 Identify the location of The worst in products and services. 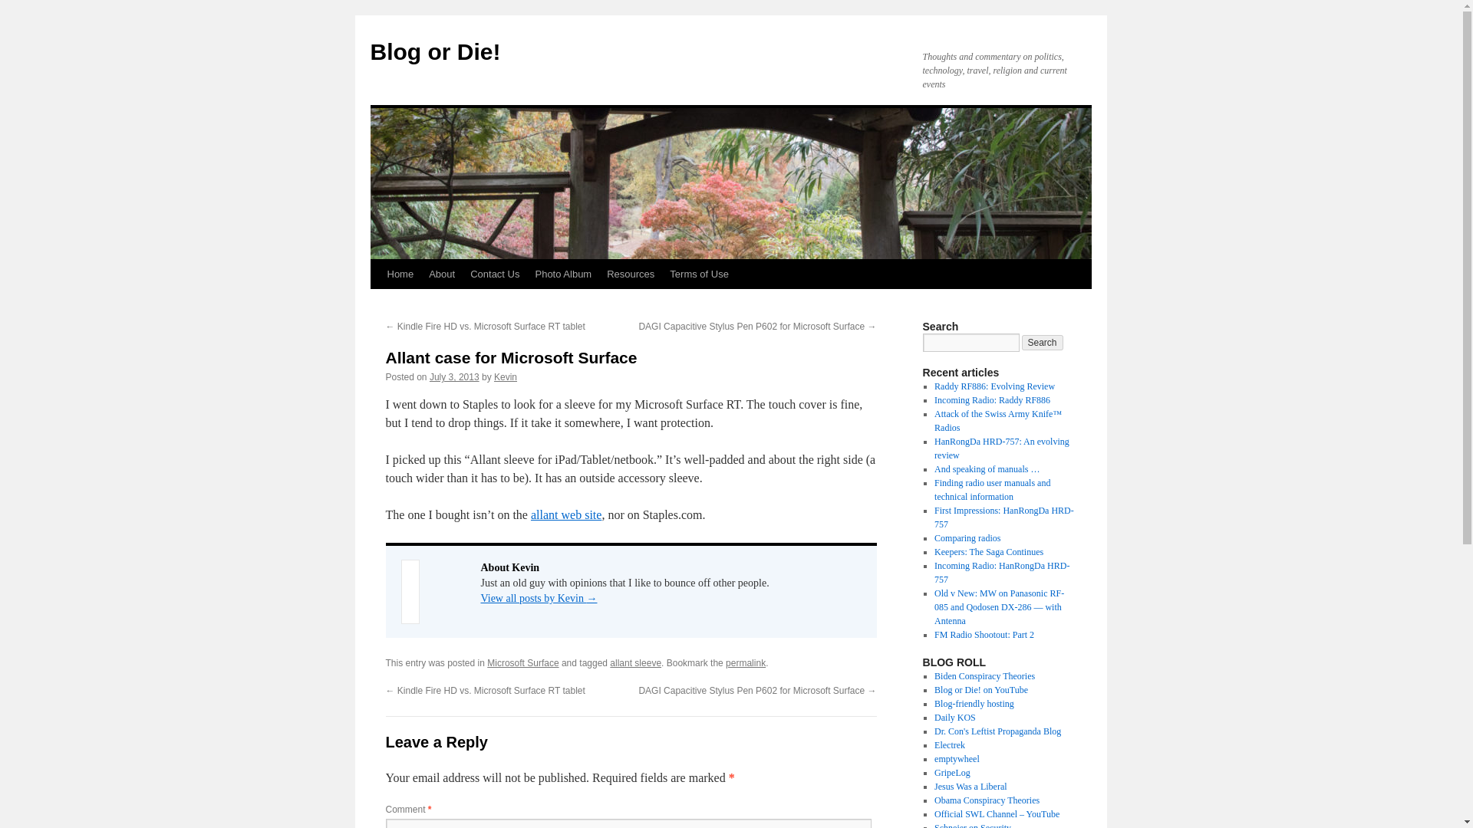
(952, 773).